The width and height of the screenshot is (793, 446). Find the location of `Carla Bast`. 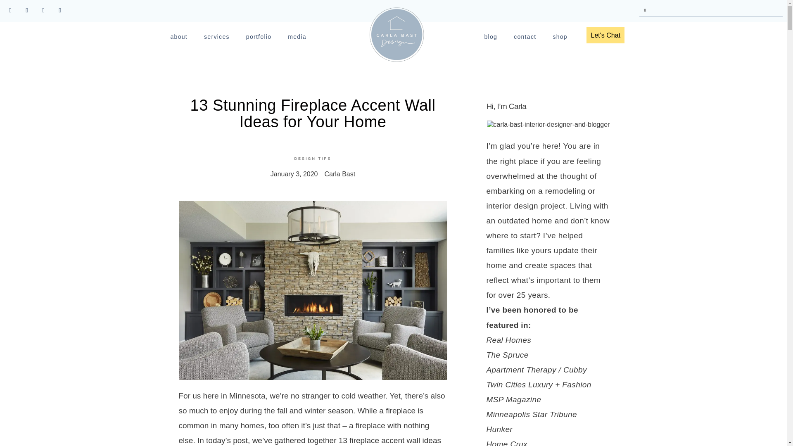

Carla Bast is located at coordinates (340, 173).